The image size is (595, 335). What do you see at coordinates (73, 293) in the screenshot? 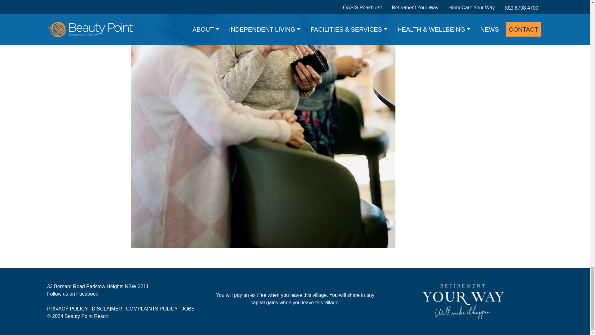
I see `Follow us on Facebook` at bounding box center [73, 293].